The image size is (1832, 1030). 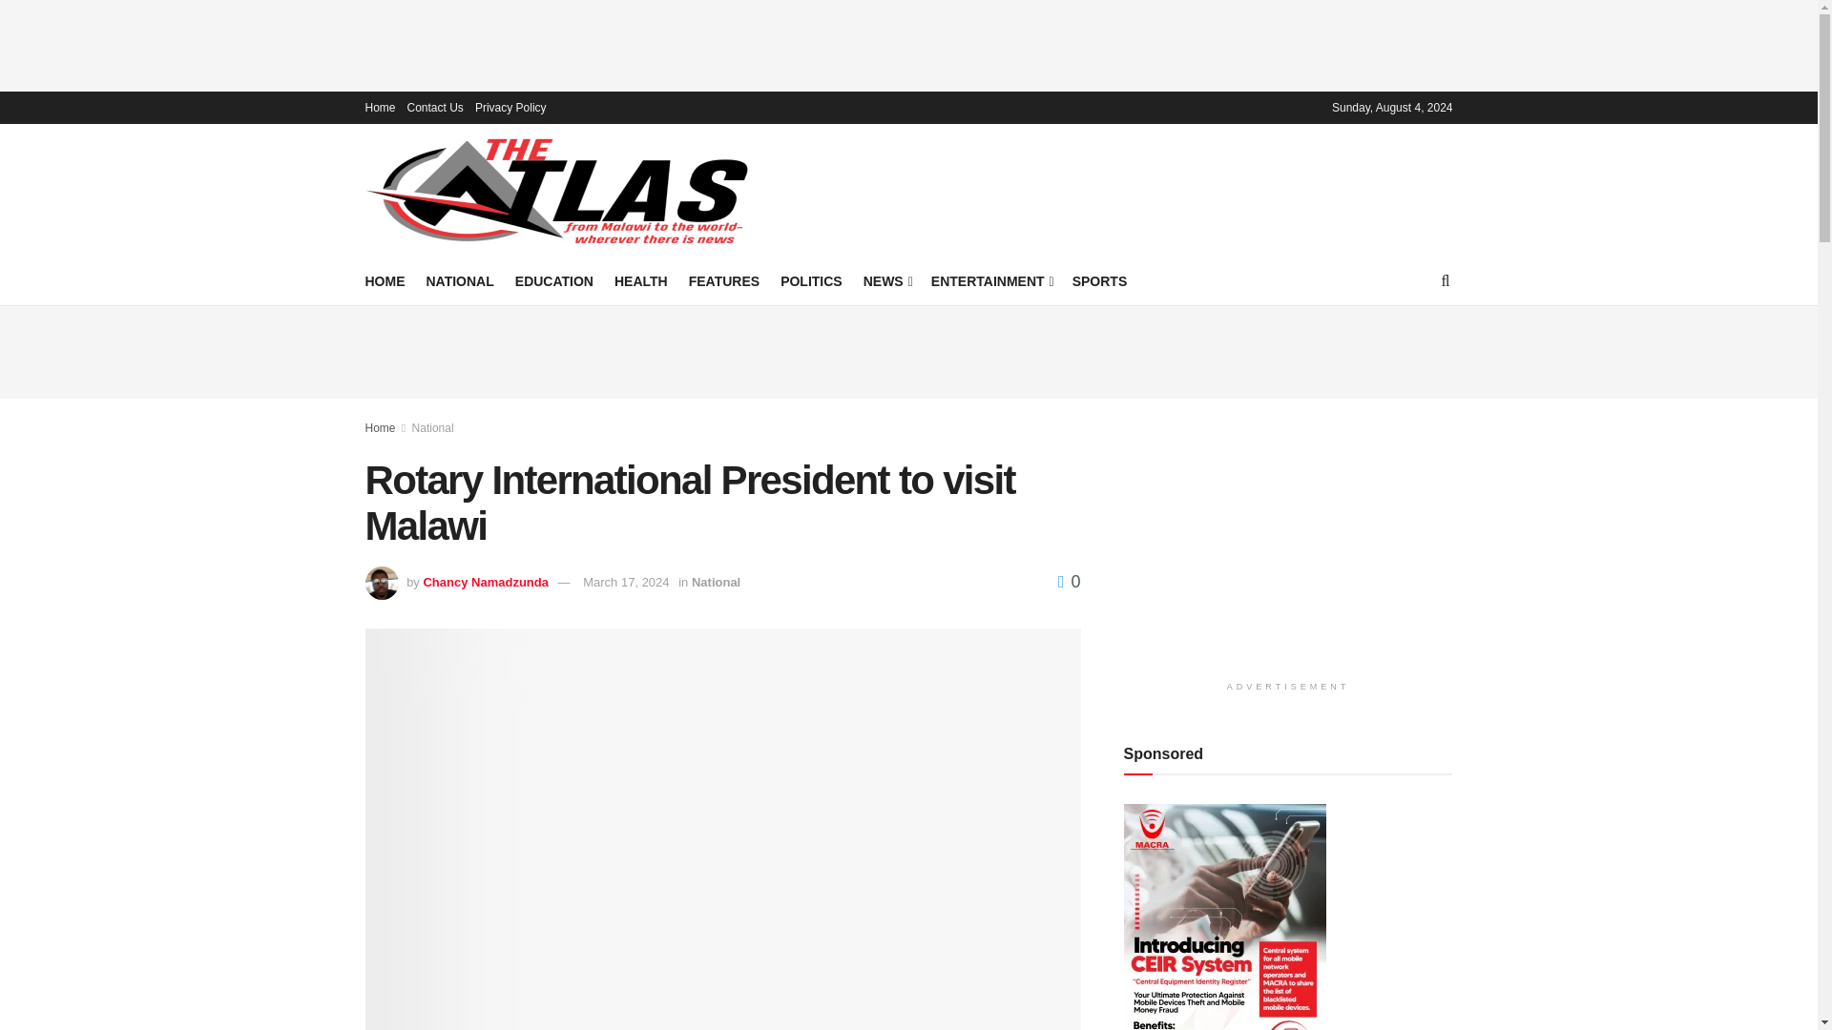 What do you see at coordinates (1099, 280) in the screenshot?
I see `SPORTS` at bounding box center [1099, 280].